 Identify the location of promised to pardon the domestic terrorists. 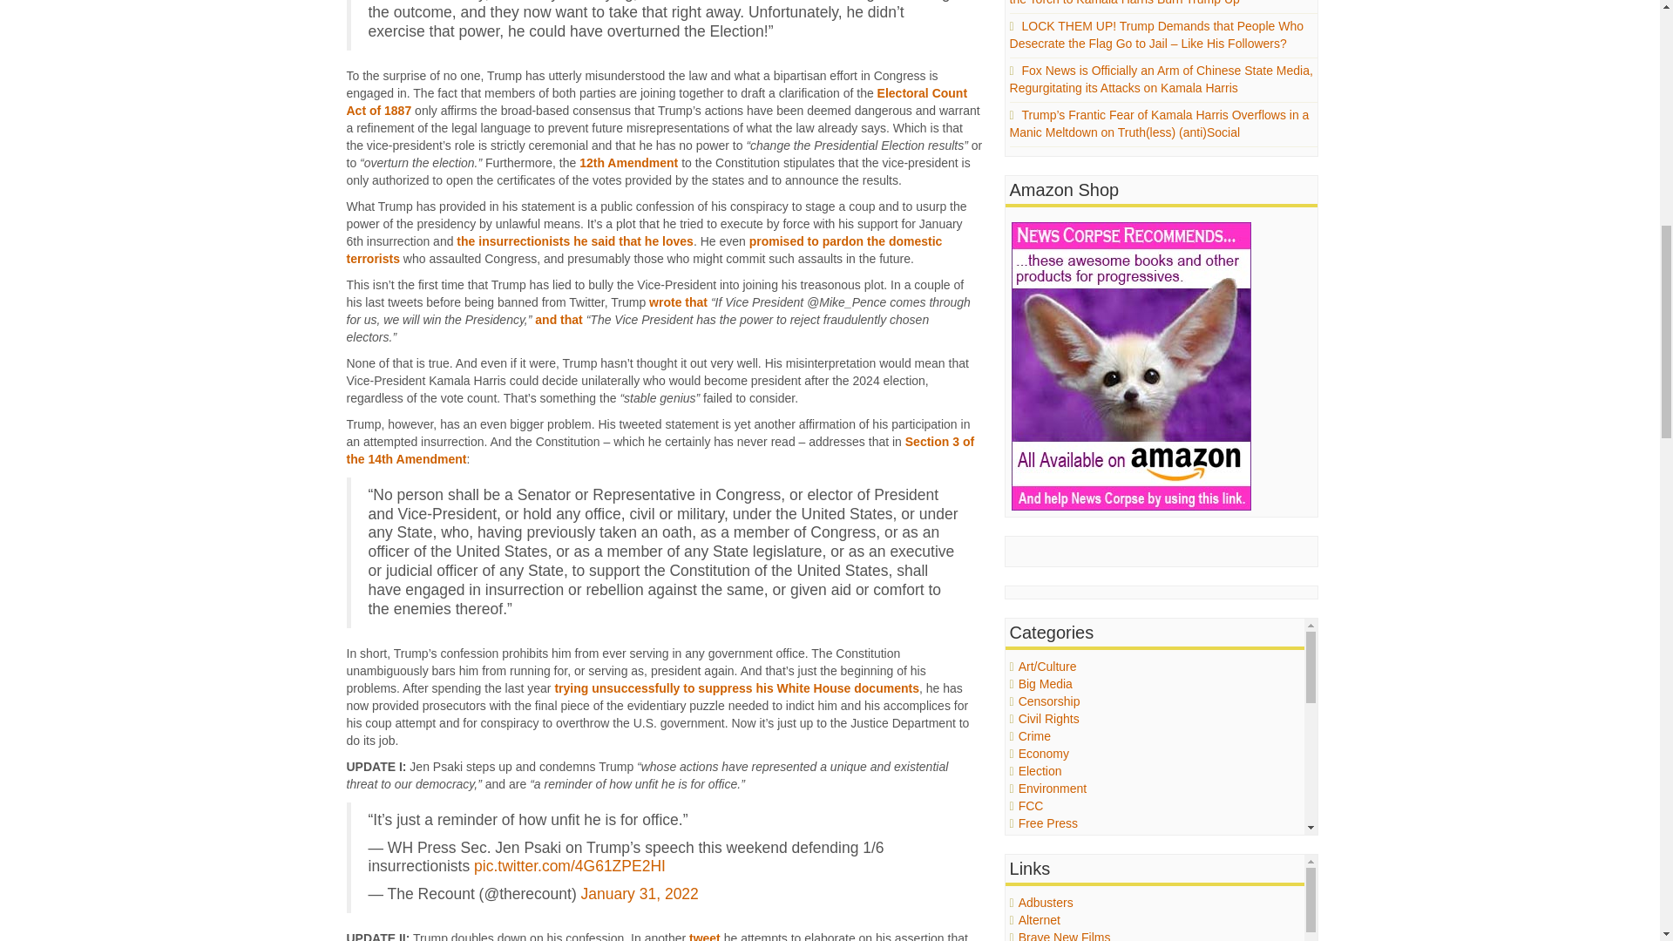
(645, 249).